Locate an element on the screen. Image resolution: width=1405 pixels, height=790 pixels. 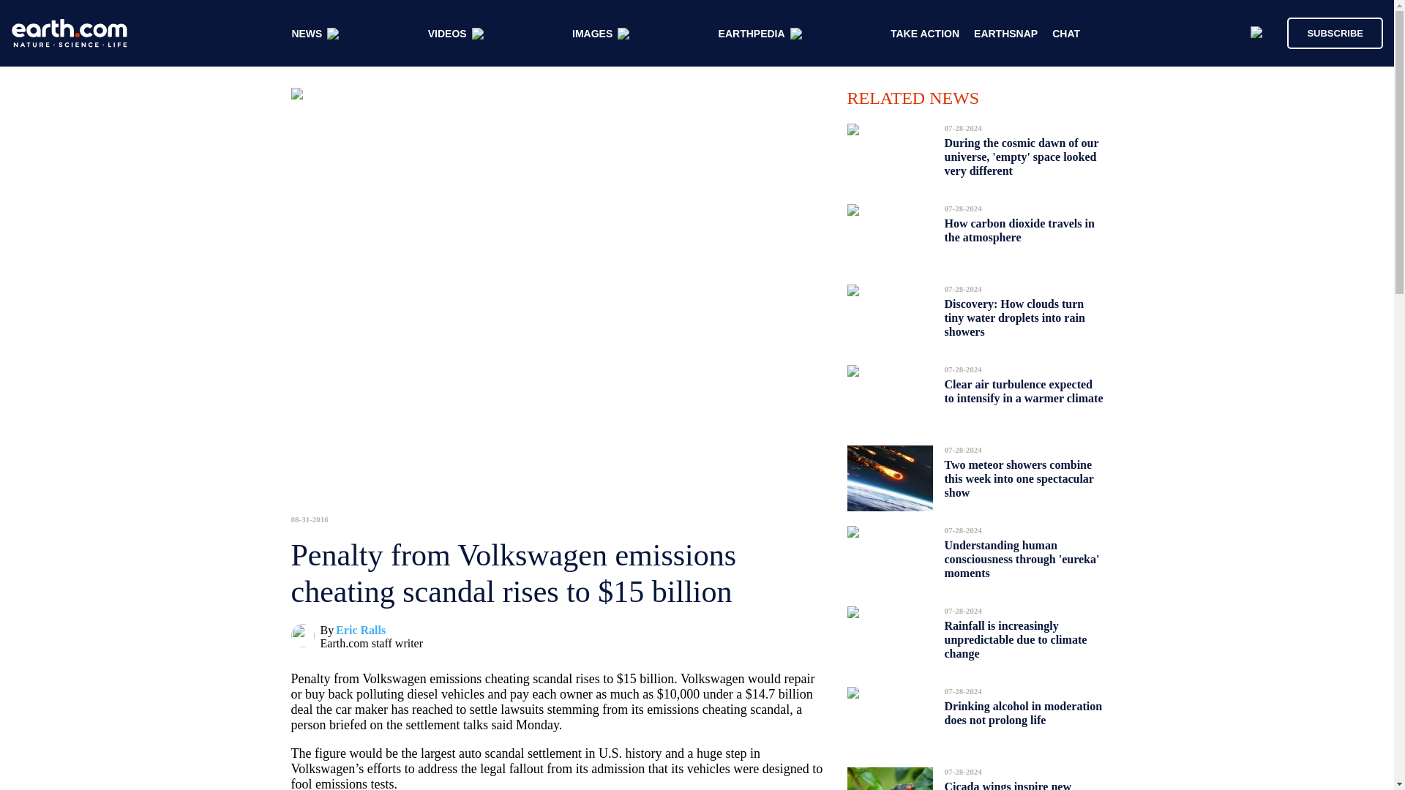
How carbon dioxide travels in the atmosphere is located at coordinates (1019, 230).